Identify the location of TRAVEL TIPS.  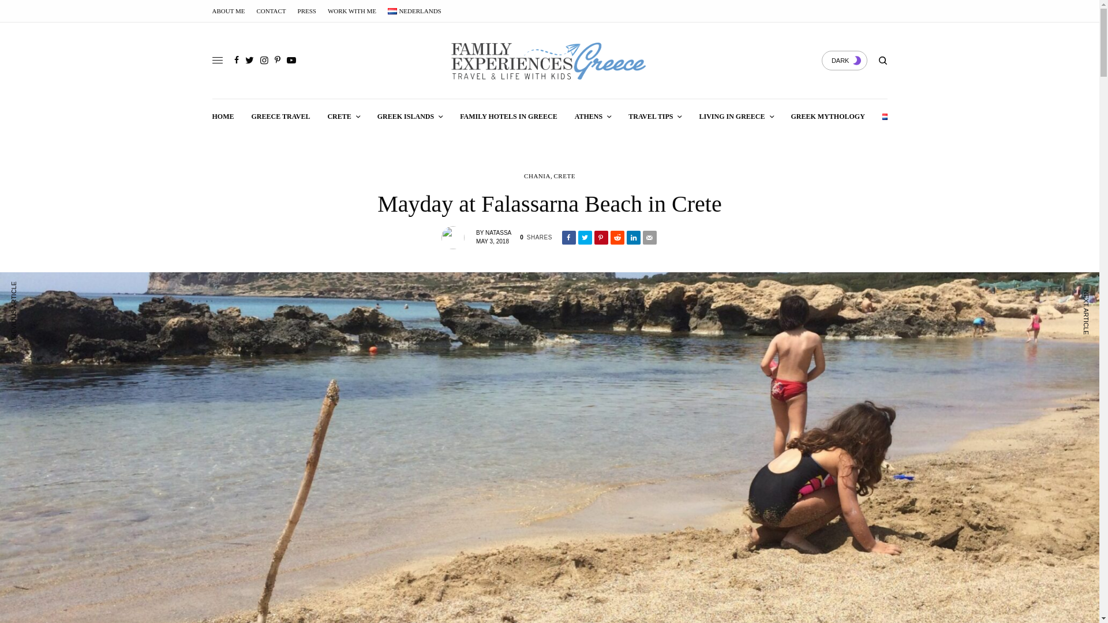
(654, 117).